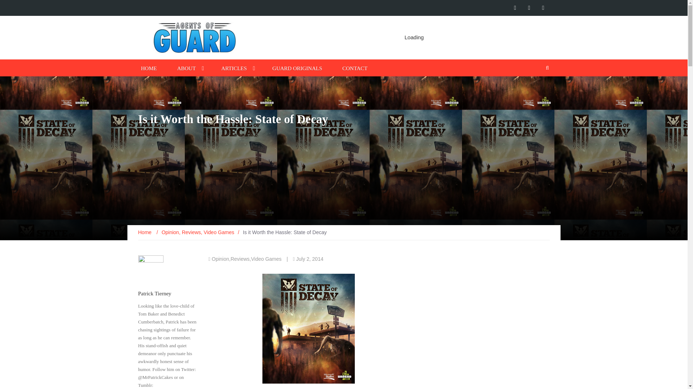 The image size is (693, 389). What do you see at coordinates (410, 37) in the screenshot?
I see `Advertisement` at bounding box center [410, 37].